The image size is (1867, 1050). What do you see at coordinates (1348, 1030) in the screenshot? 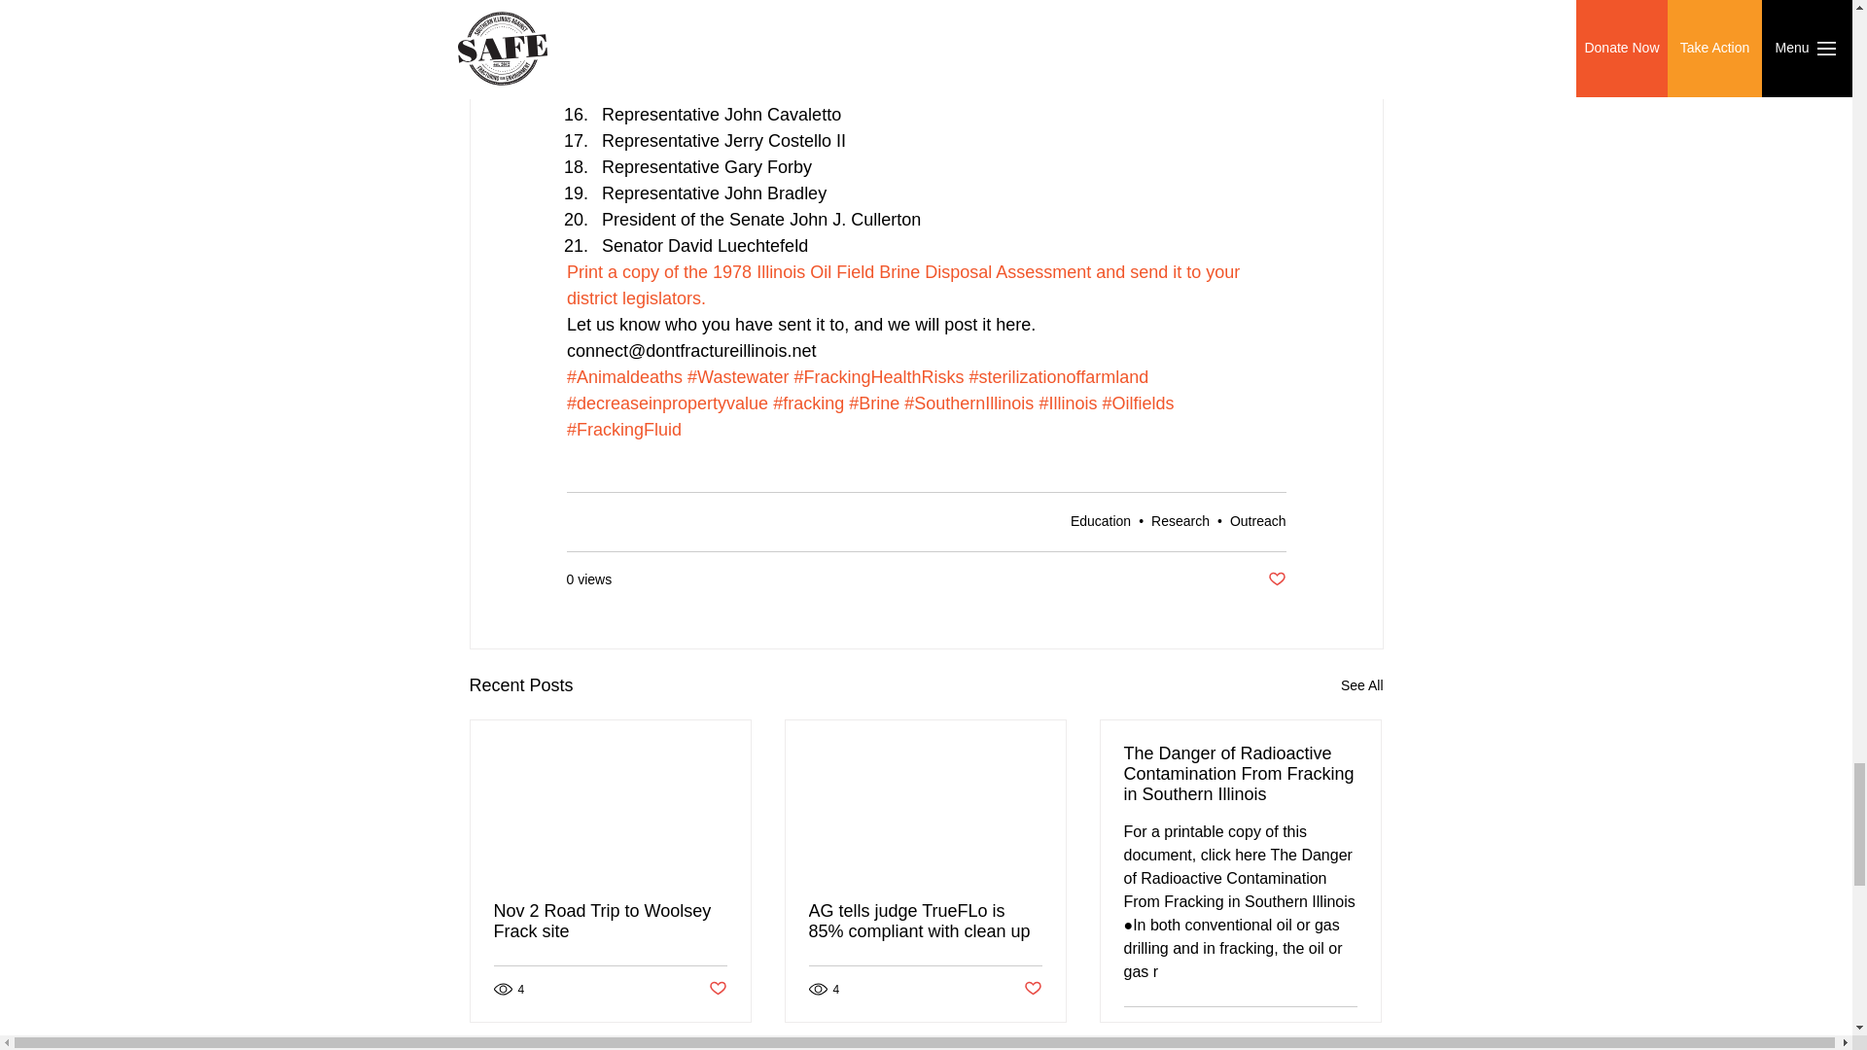
I see `Post not marked as liked` at bounding box center [1348, 1030].